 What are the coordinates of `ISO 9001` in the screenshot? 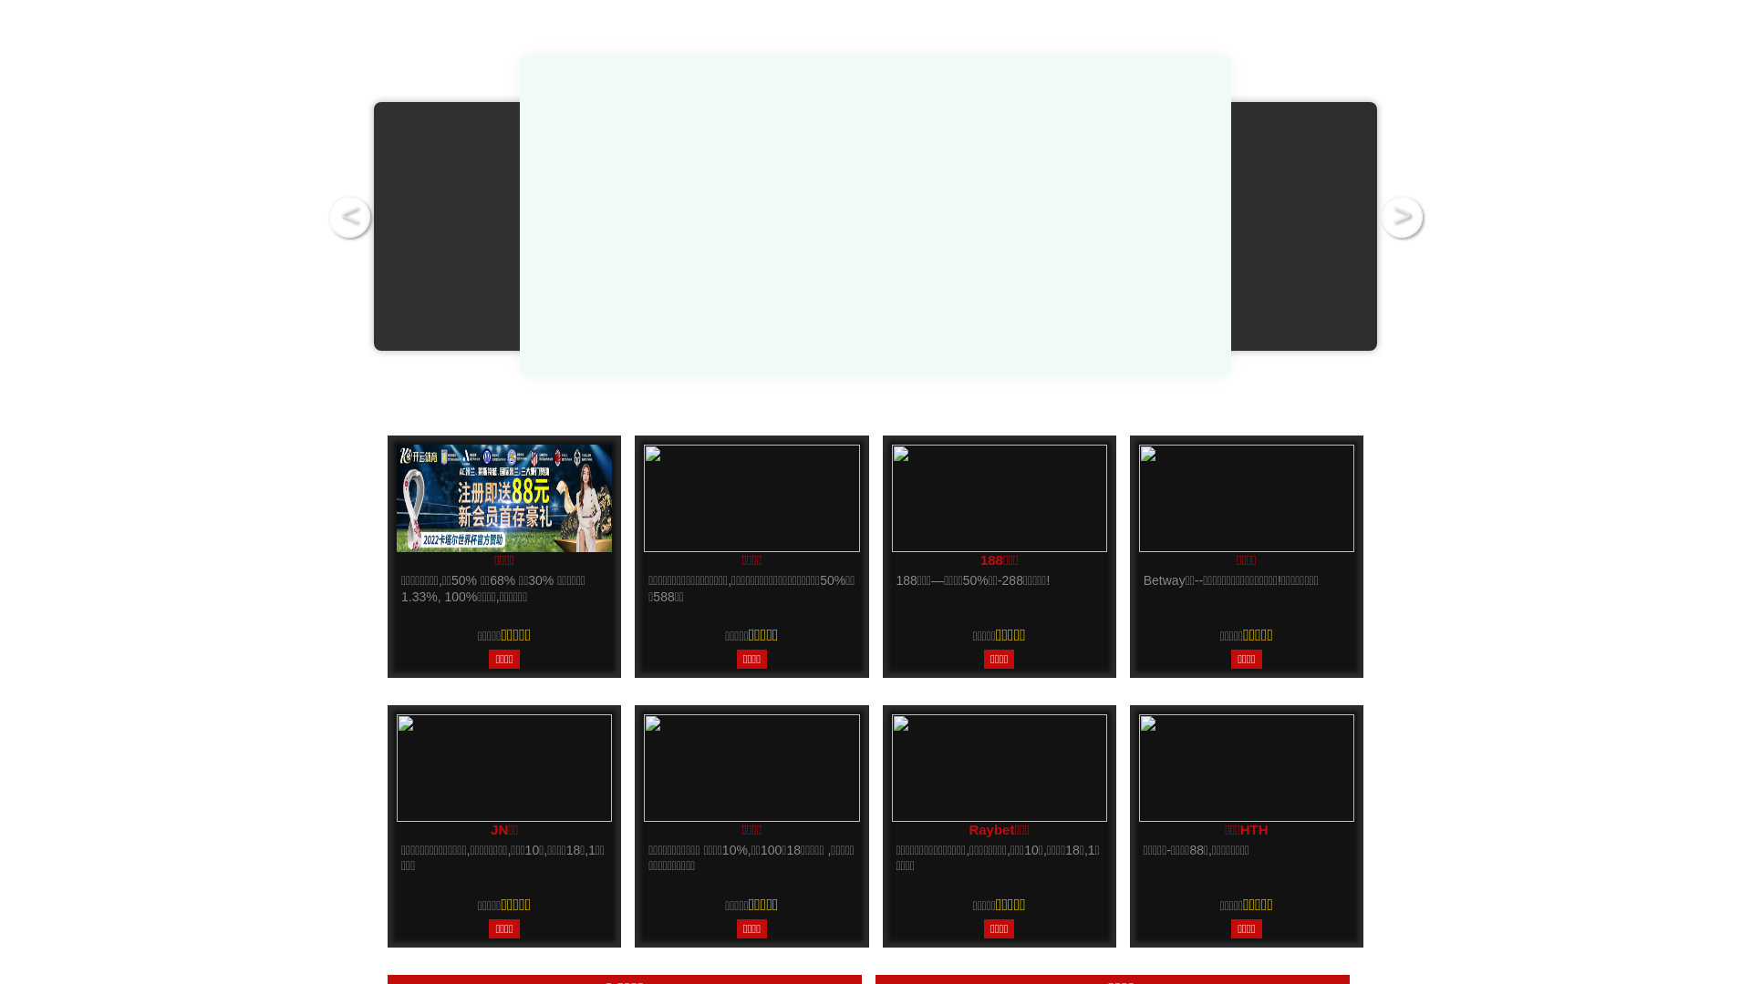 It's located at (917, 825).